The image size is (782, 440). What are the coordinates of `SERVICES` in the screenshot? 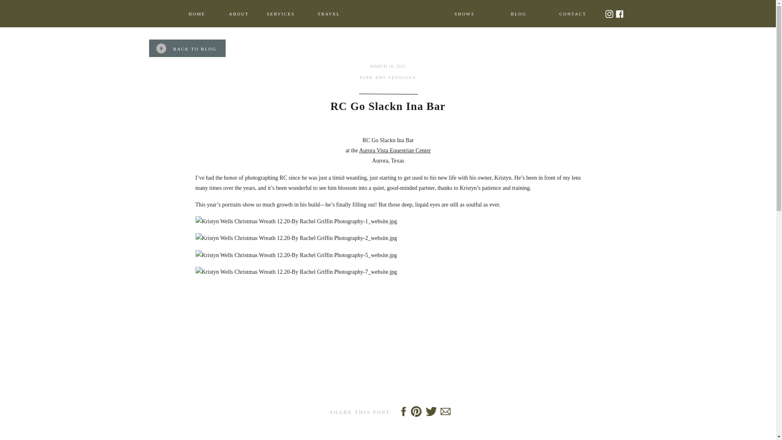 It's located at (281, 14).